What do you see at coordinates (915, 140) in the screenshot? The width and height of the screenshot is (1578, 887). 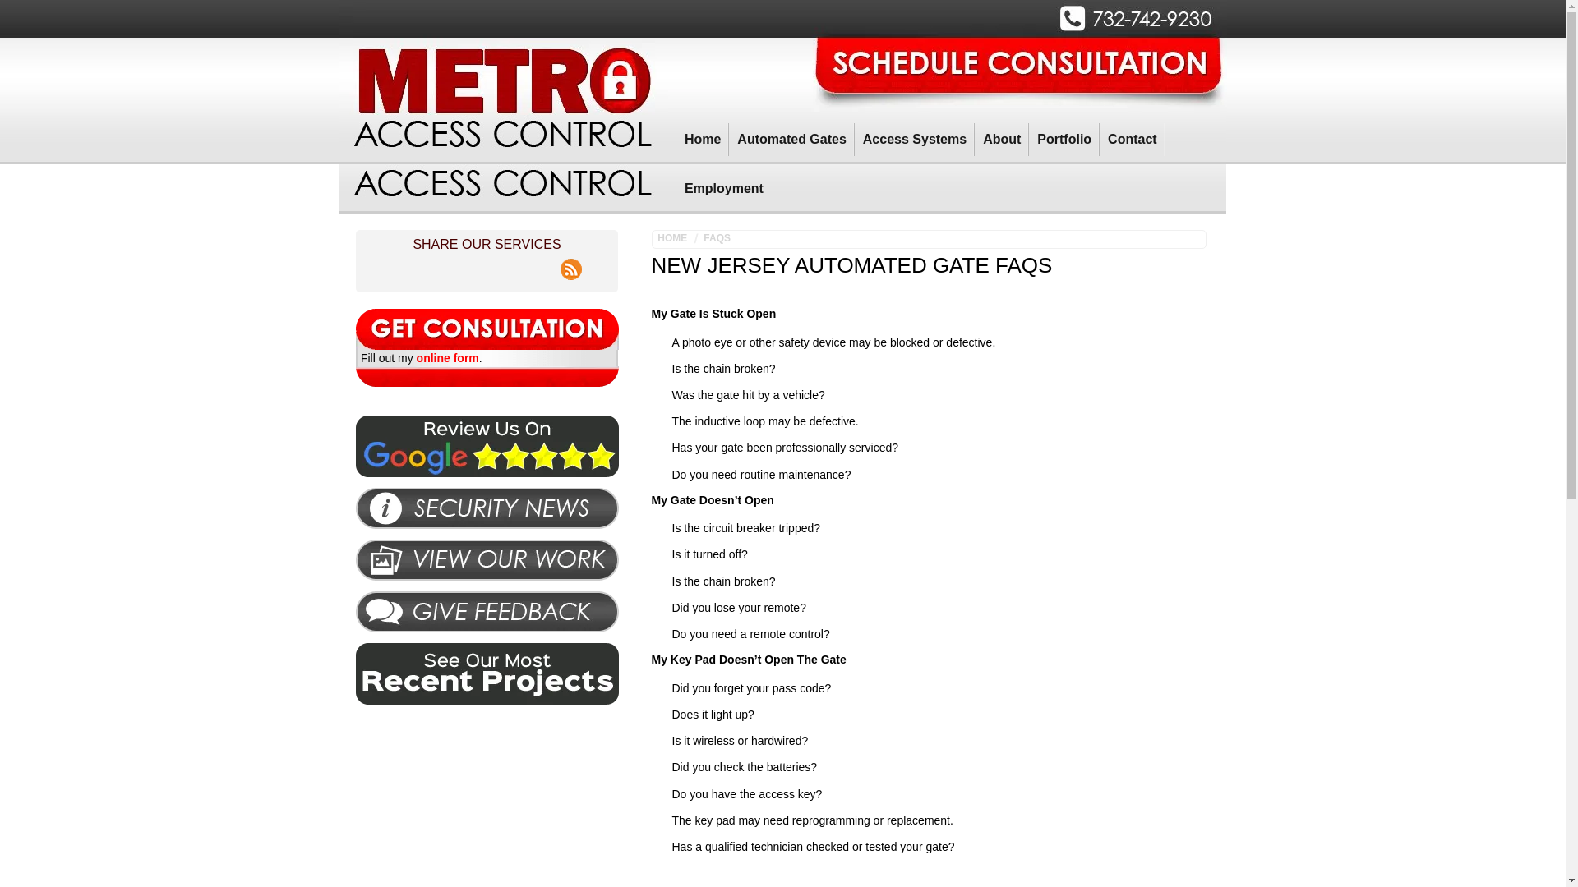 I see `Access Systems` at bounding box center [915, 140].